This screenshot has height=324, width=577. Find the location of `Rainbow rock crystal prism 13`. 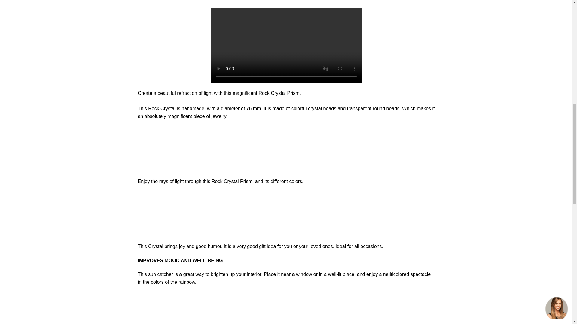

Rainbow rock crystal prism 13 is located at coordinates (286, 214).